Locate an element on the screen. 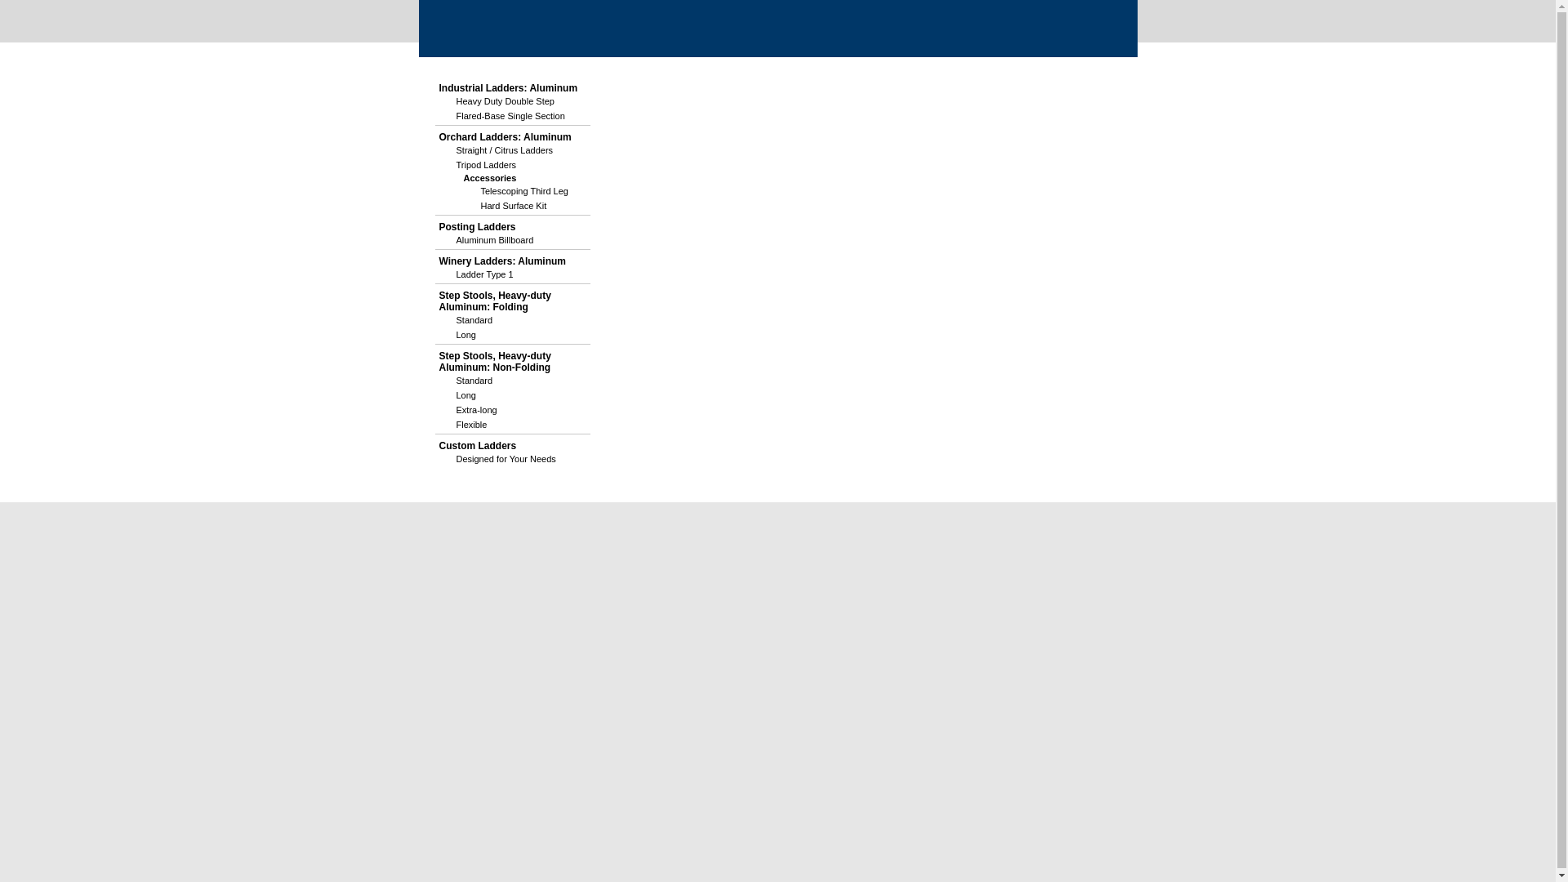 This screenshot has width=1568, height=882. Telescoping Third Leg is located at coordinates (525, 191).